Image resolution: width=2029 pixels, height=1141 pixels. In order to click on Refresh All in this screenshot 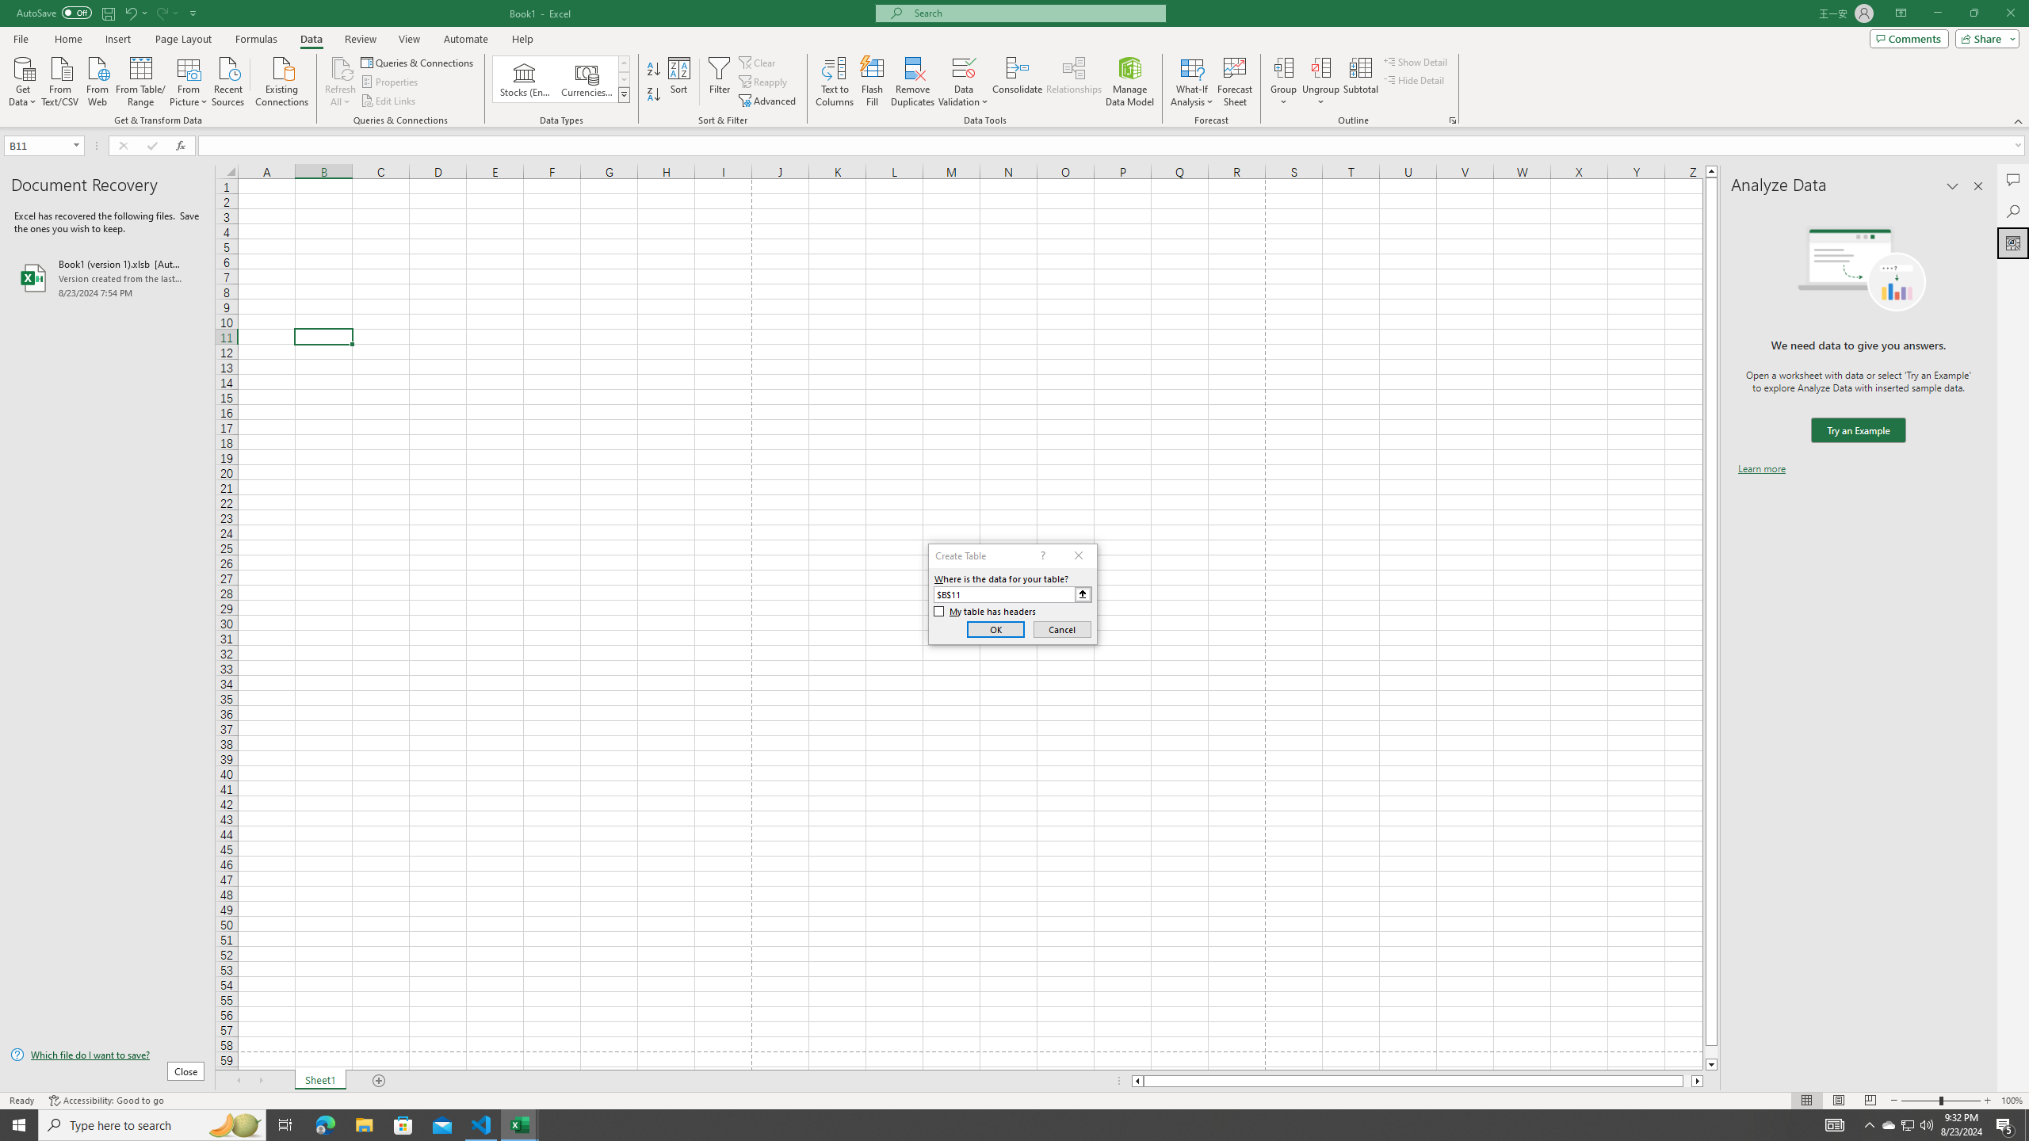, I will do `click(341, 67)`.